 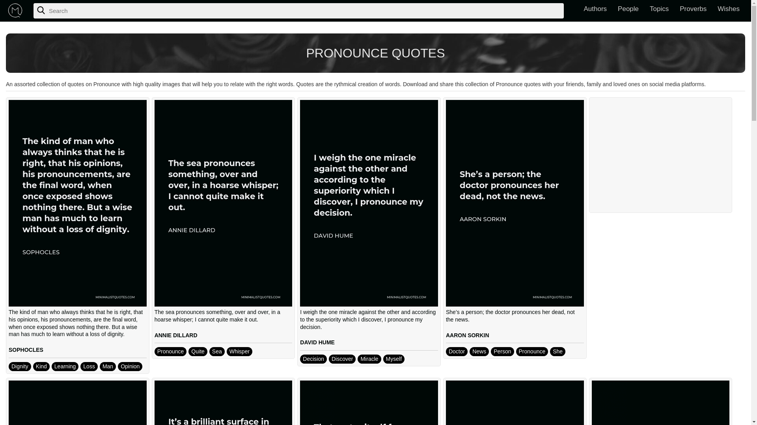 I want to click on Authors, so click(x=595, y=9).